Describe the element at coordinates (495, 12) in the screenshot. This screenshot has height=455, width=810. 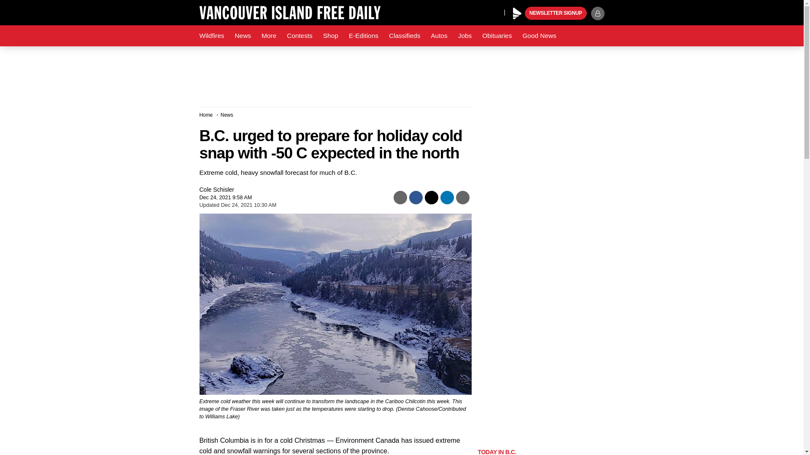
I see `Instagram` at that location.